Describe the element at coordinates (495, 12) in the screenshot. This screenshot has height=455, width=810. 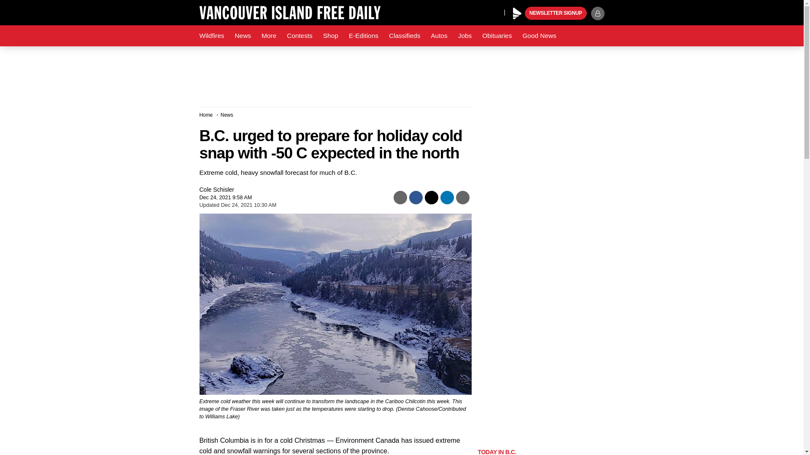
I see `Instagram` at that location.